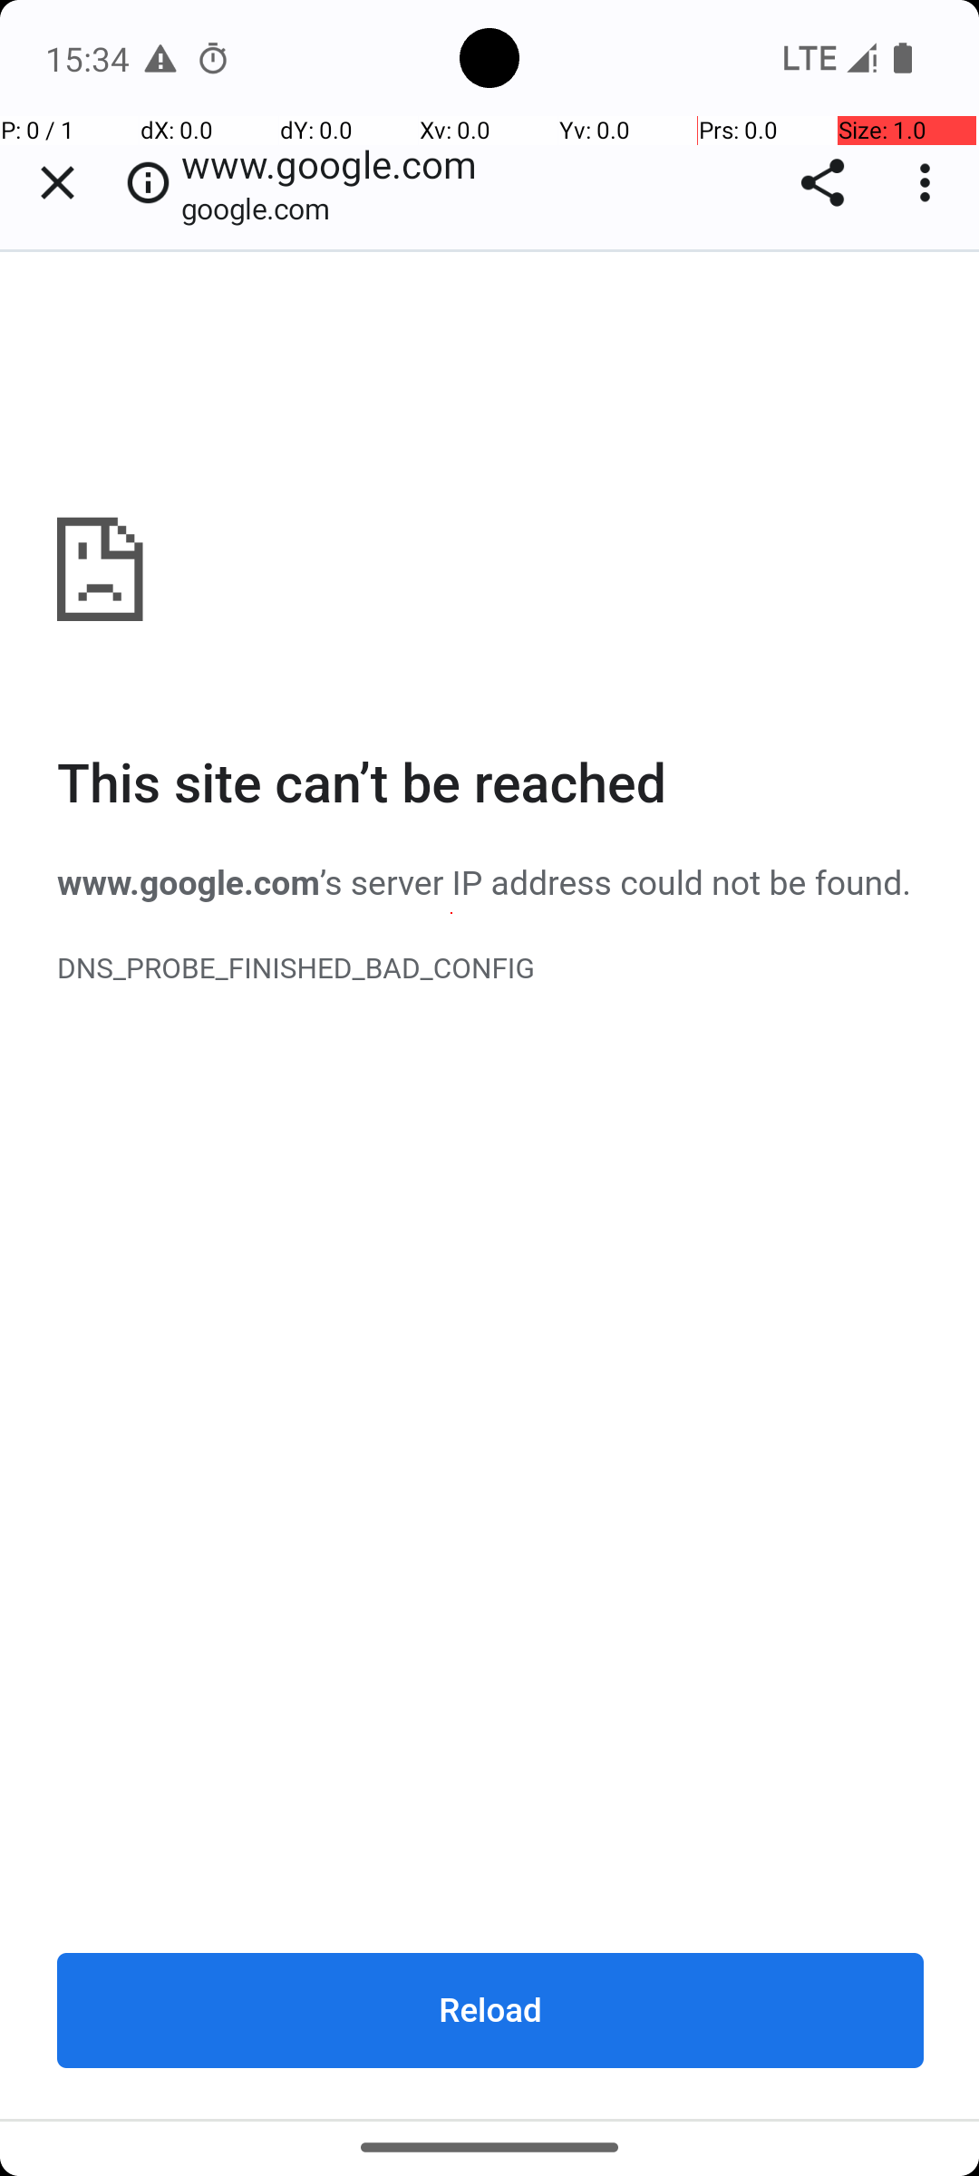 The image size is (979, 2176). Describe the element at coordinates (491, 785) in the screenshot. I see `This site can’t be reached` at that location.